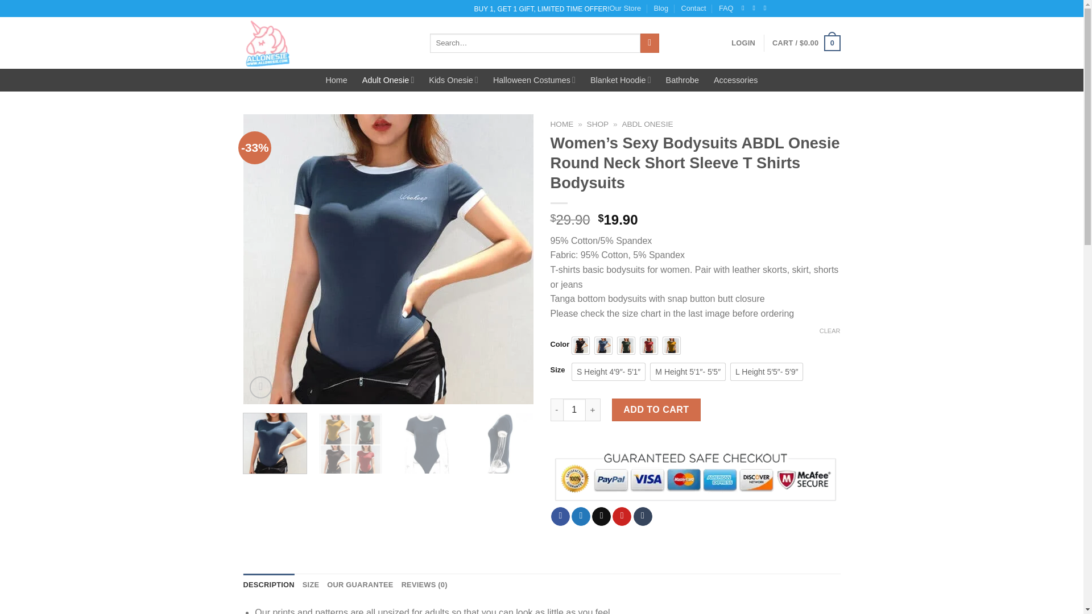  Describe the element at coordinates (755, 7) in the screenshot. I see `Follow on Instagram` at that location.